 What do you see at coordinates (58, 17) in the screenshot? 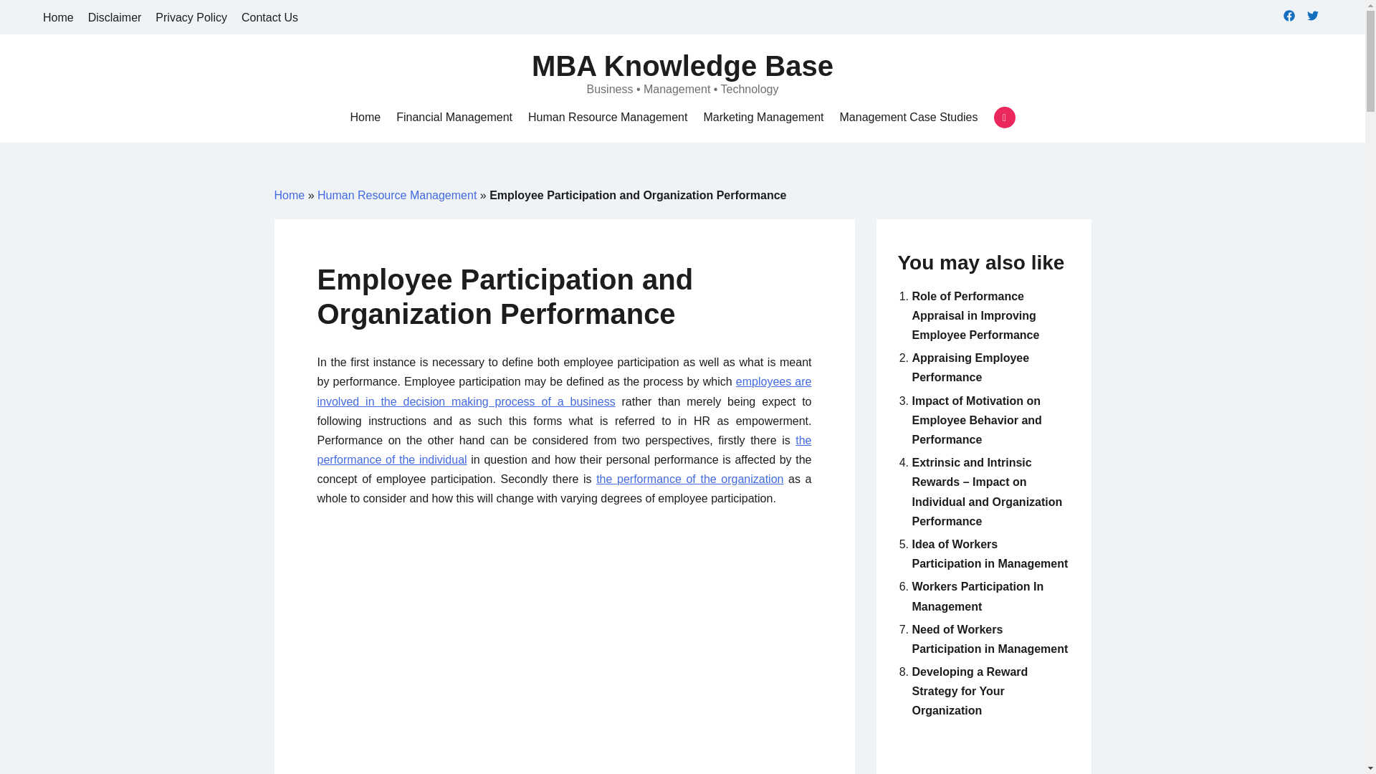
I see `Home` at bounding box center [58, 17].